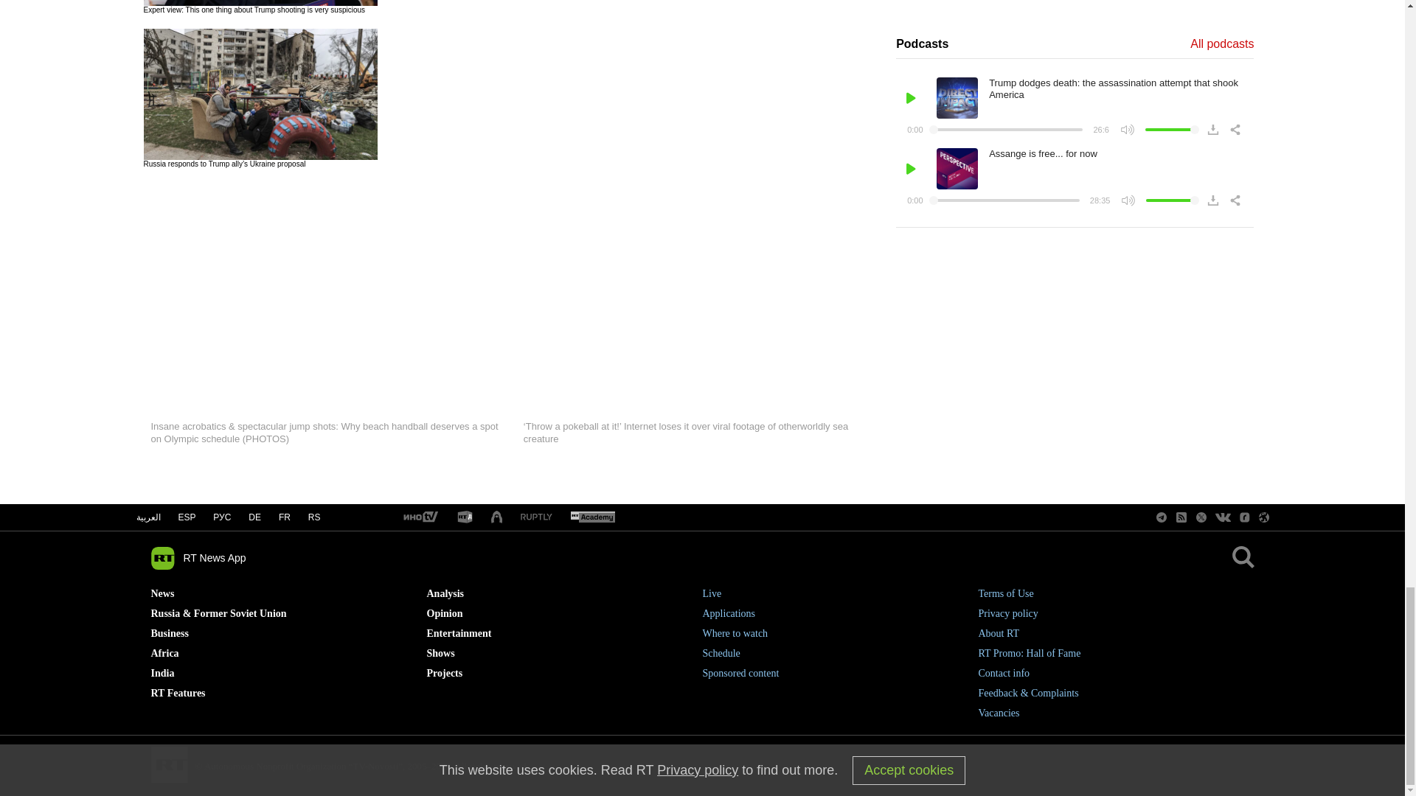 This screenshot has width=1416, height=796. What do you see at coordinates (465, 517) in the screenshot?
I see `RT ` at bounding box center [465, 517].